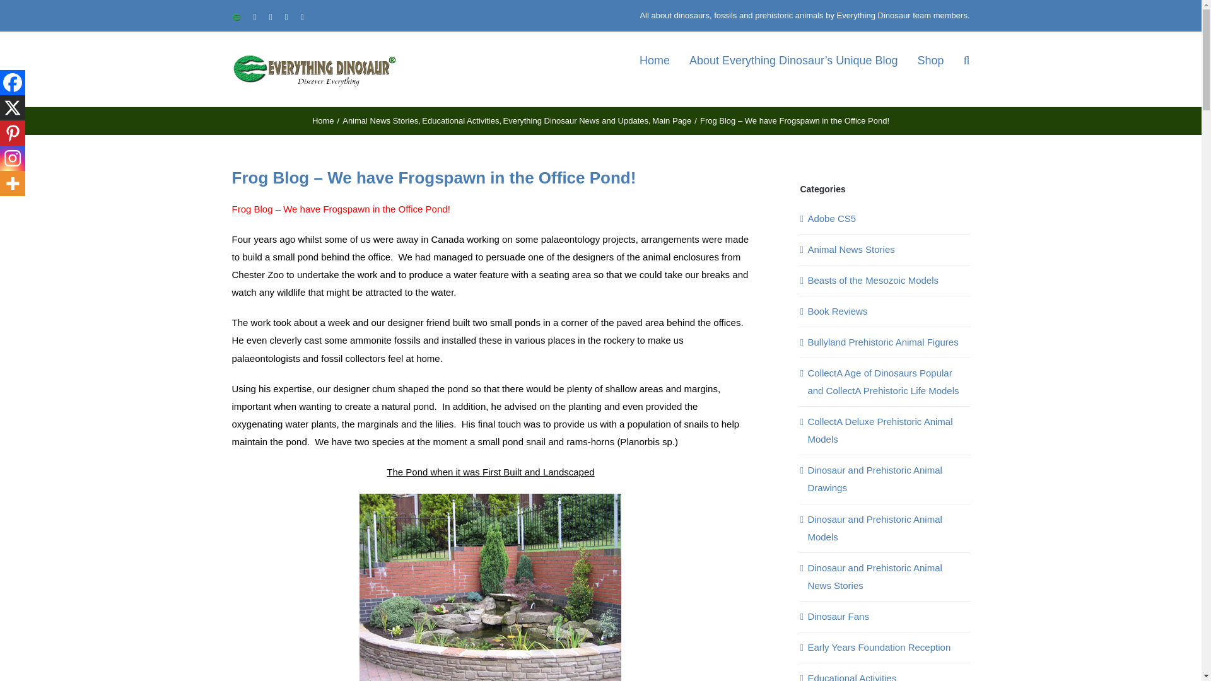  Describe the element at coordinates (380, 120) in the screenshot. I see `Animal News Stories` at that location.